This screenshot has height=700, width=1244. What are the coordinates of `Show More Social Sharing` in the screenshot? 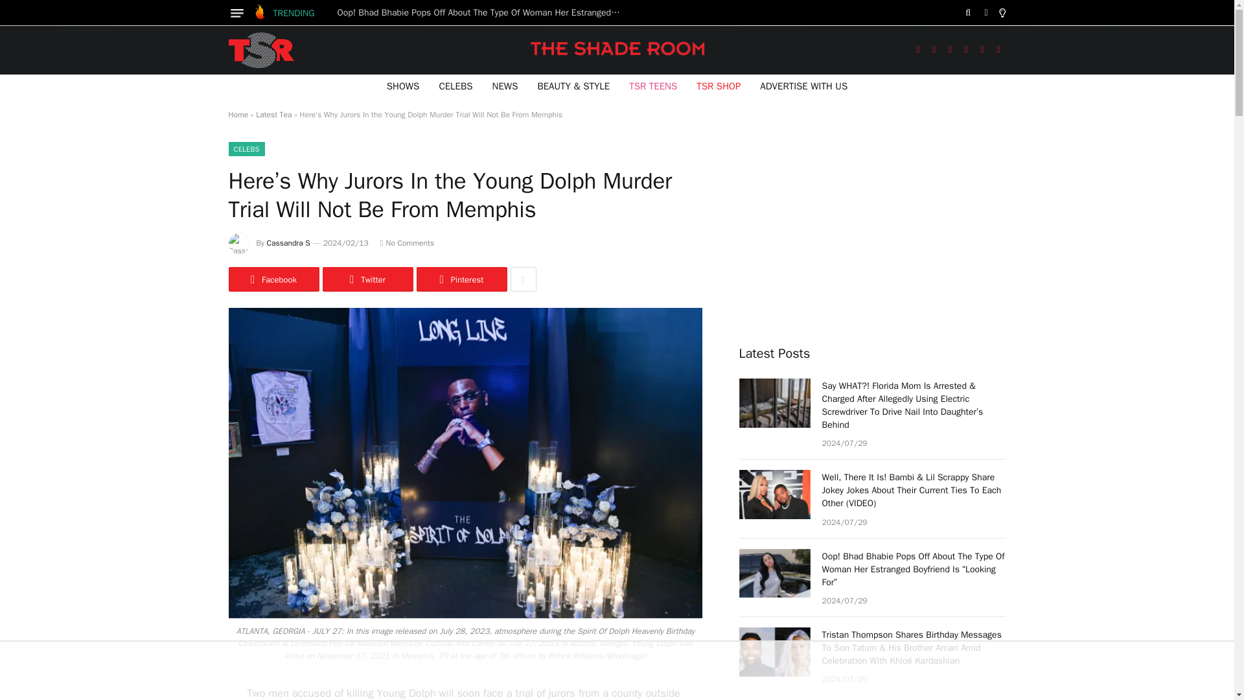 It's located at (523, 279).